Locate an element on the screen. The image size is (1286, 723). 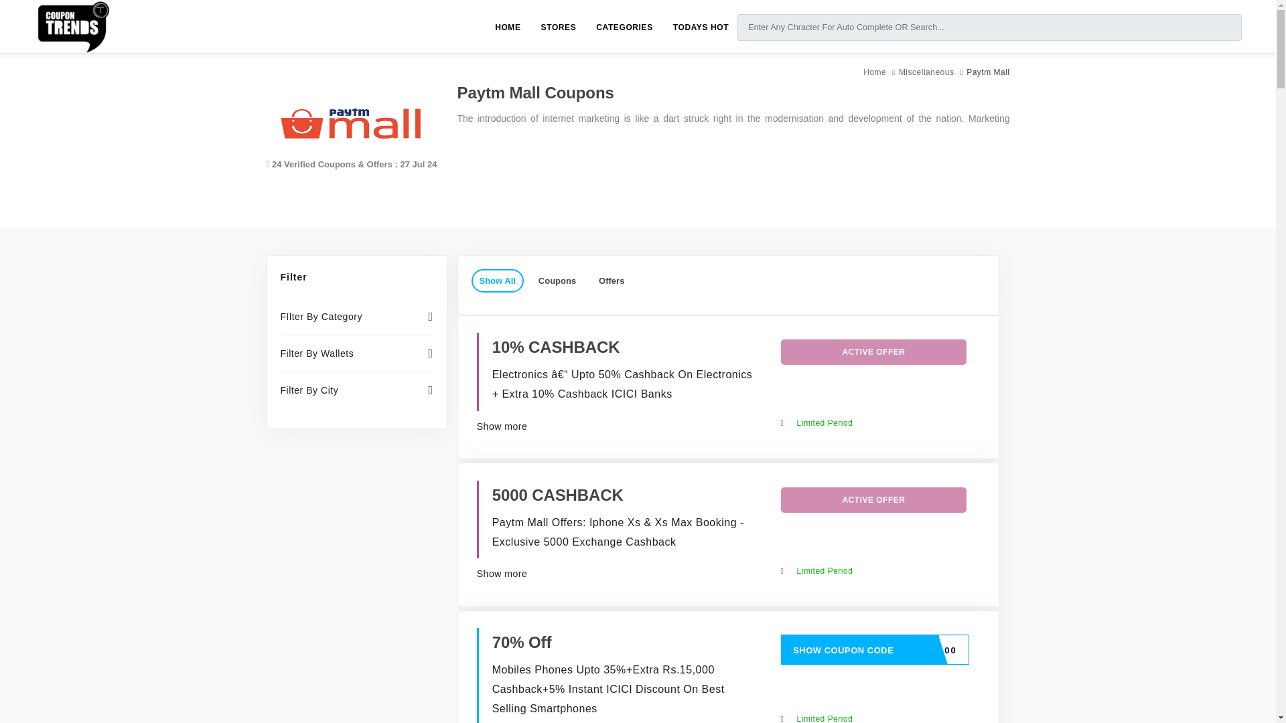
Show All is located at coordinates (497, 280).